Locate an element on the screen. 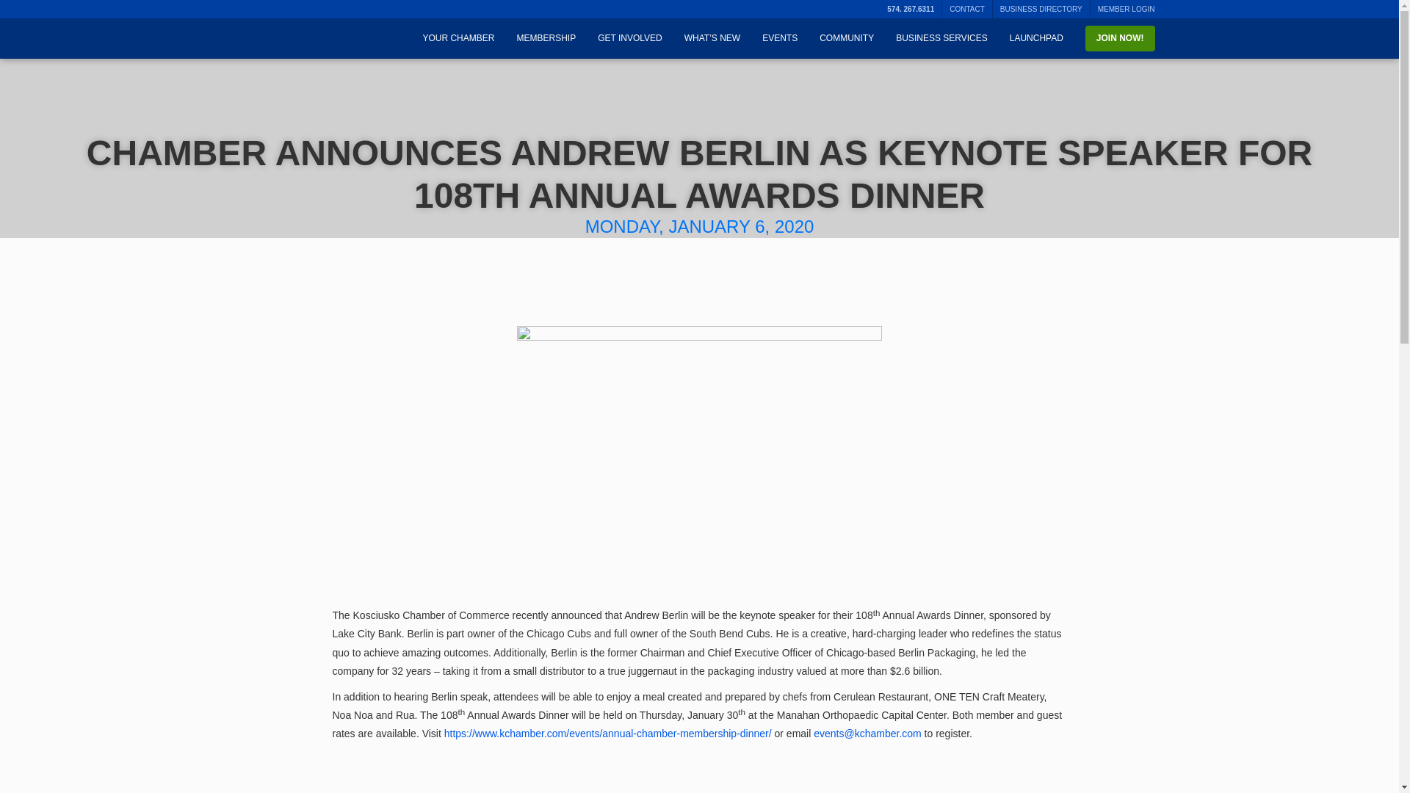 This screenshot has height=793, width=1410. Kosciusko Chamber of Commerce is located at coordinates (317, 29).